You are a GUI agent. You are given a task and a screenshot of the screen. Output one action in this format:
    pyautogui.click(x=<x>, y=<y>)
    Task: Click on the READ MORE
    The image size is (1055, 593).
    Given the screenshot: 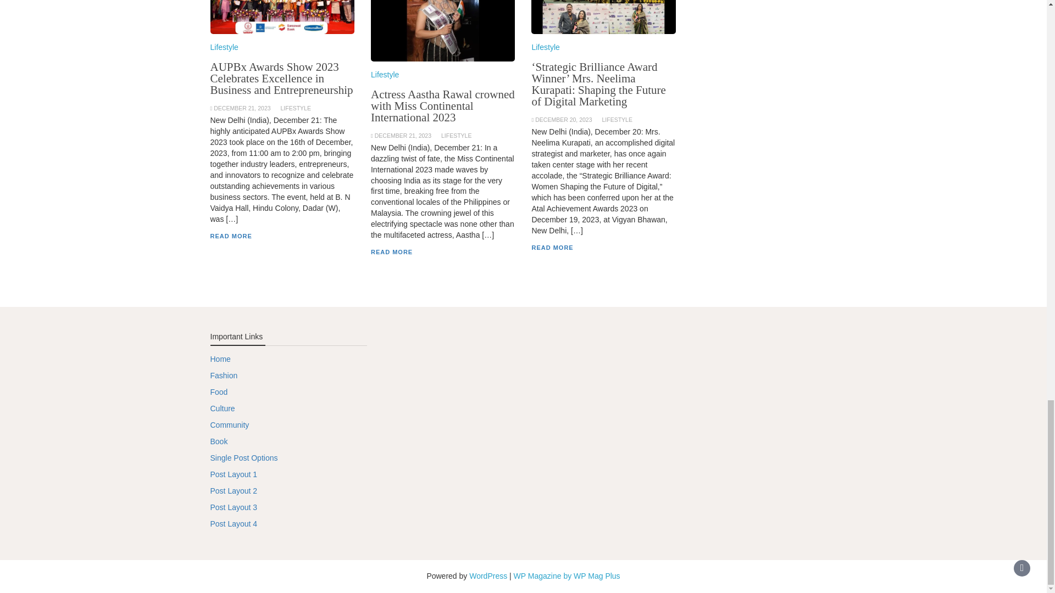 What is the action you would take?
    pyautogui.click(x=391, y=251)
    